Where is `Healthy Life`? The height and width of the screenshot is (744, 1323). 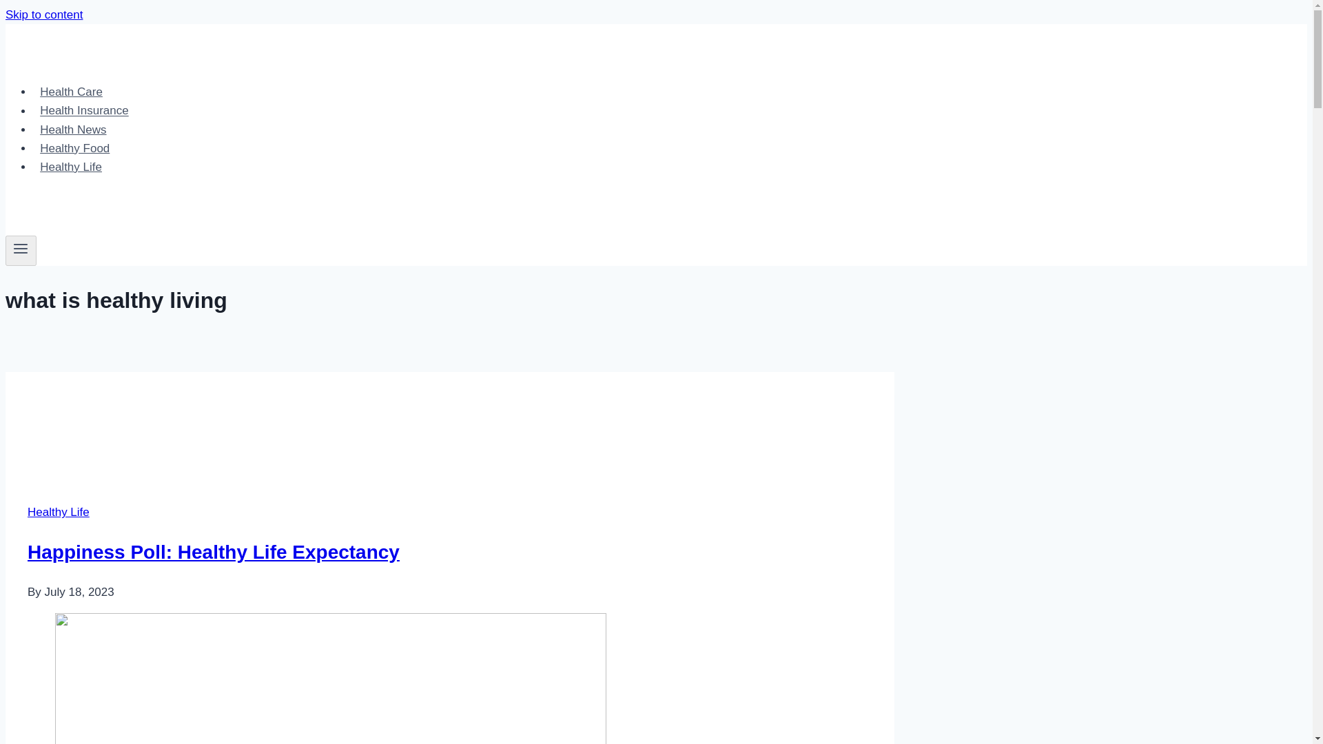 Healthy Life is located at coordinates (59, 512).